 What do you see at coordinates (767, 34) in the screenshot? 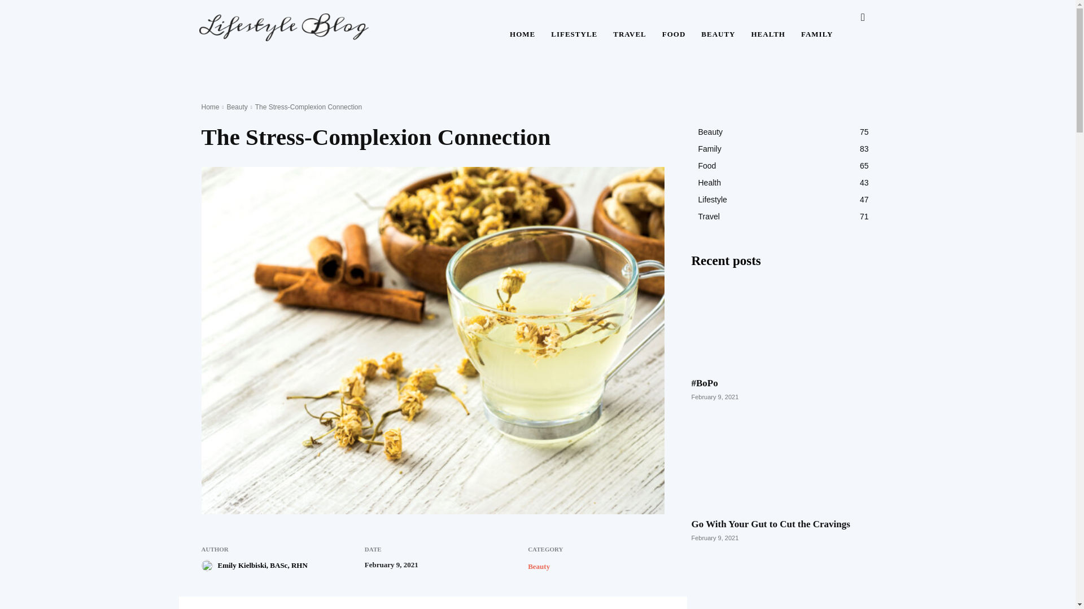
I see `HEALTH` at bounding box center [767, 34].